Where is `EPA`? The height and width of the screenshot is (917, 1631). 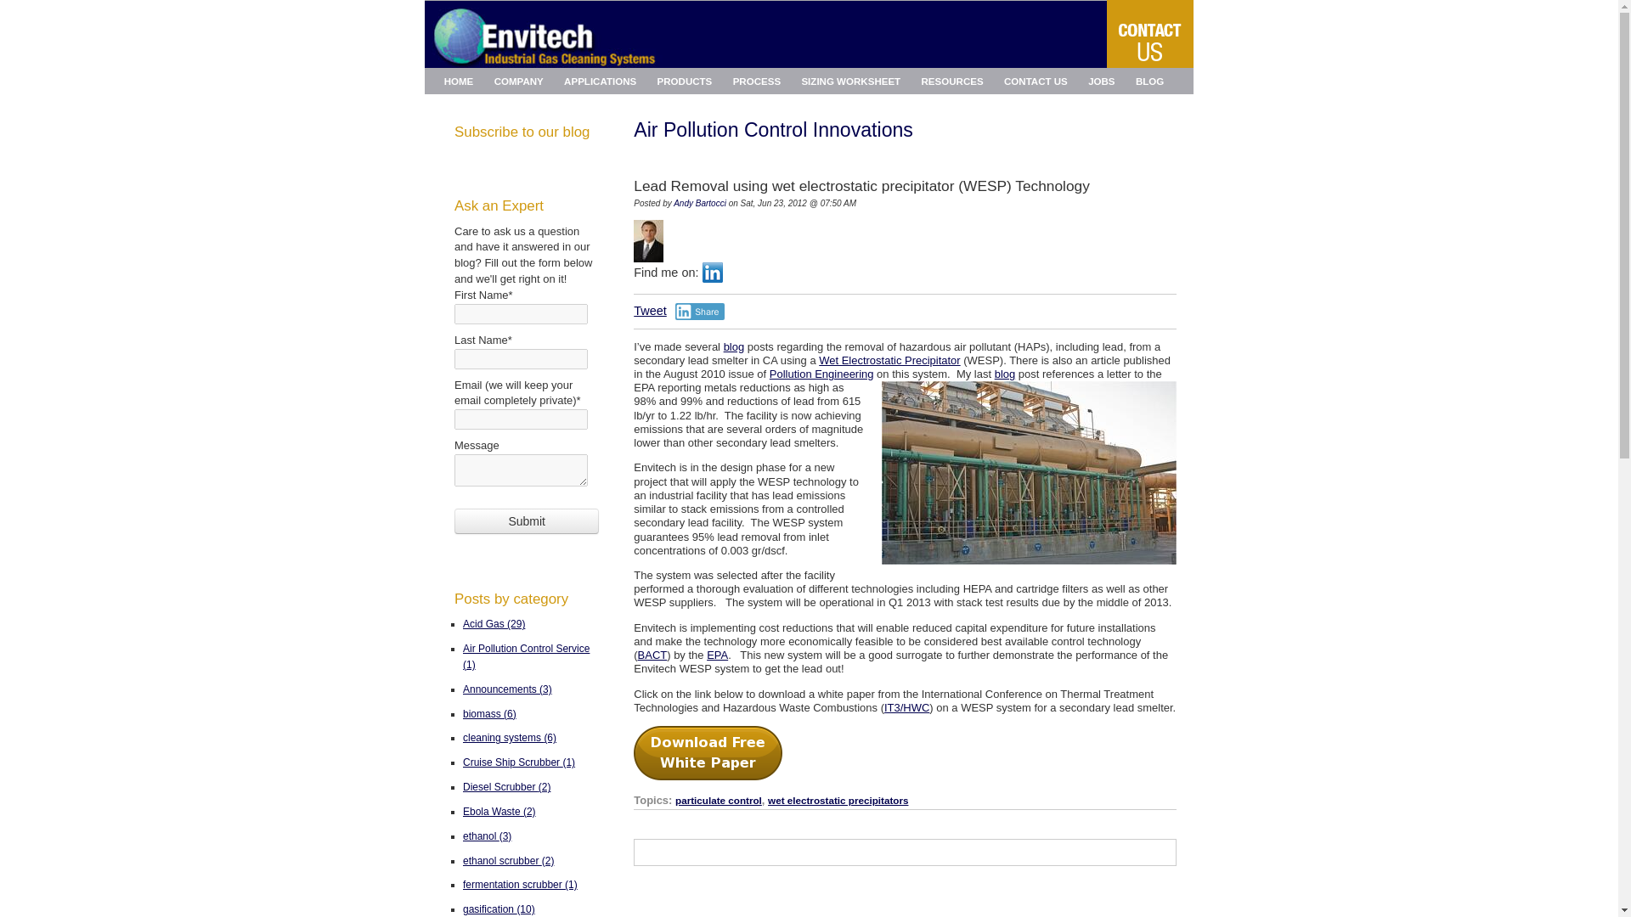
EPA is located at coordinates (717, 654).